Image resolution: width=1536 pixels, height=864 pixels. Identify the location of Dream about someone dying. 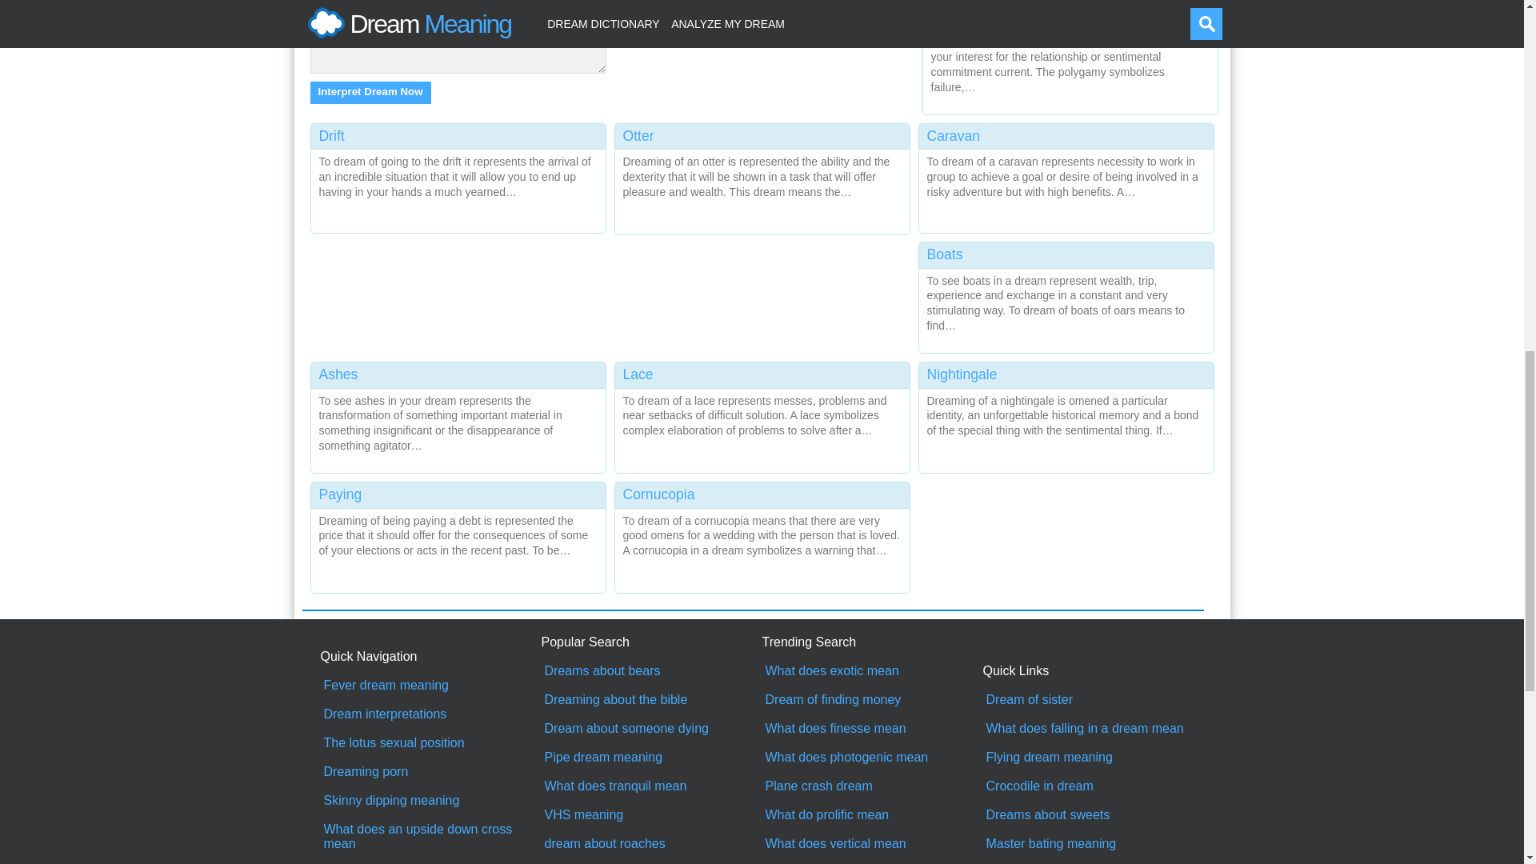
(651, 728).